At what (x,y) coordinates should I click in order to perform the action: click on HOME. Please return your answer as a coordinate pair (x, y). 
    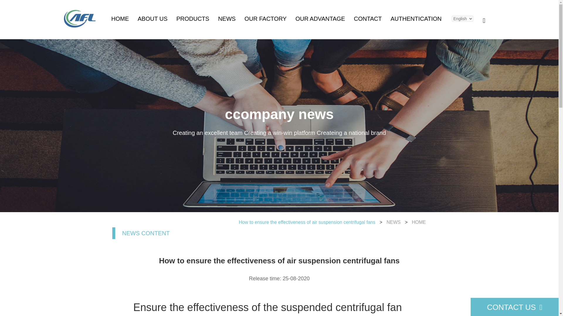
    Looking at the image, I should click on (120, 18).